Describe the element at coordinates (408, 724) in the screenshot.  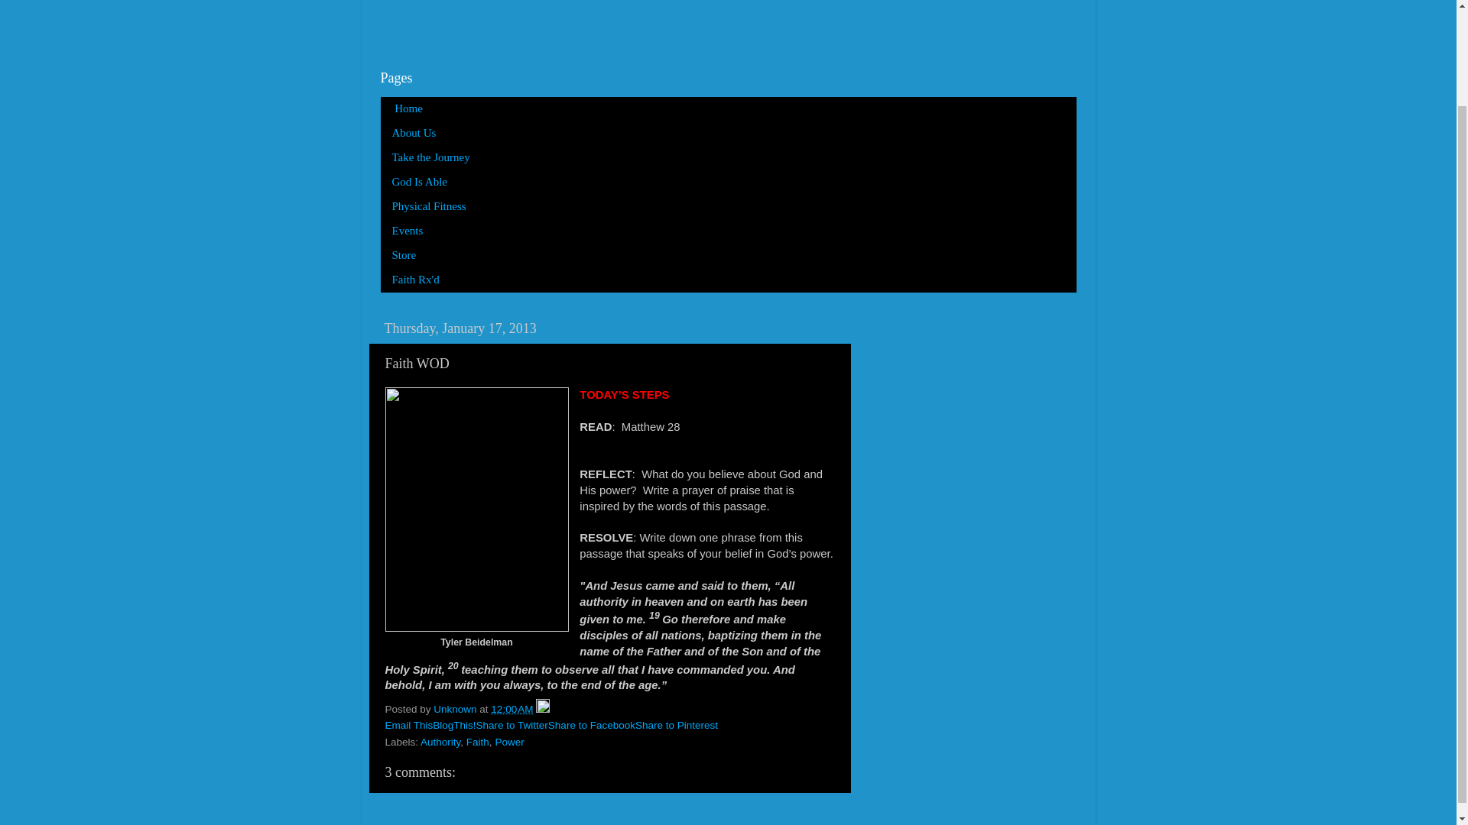
I see `Email This` at that location.